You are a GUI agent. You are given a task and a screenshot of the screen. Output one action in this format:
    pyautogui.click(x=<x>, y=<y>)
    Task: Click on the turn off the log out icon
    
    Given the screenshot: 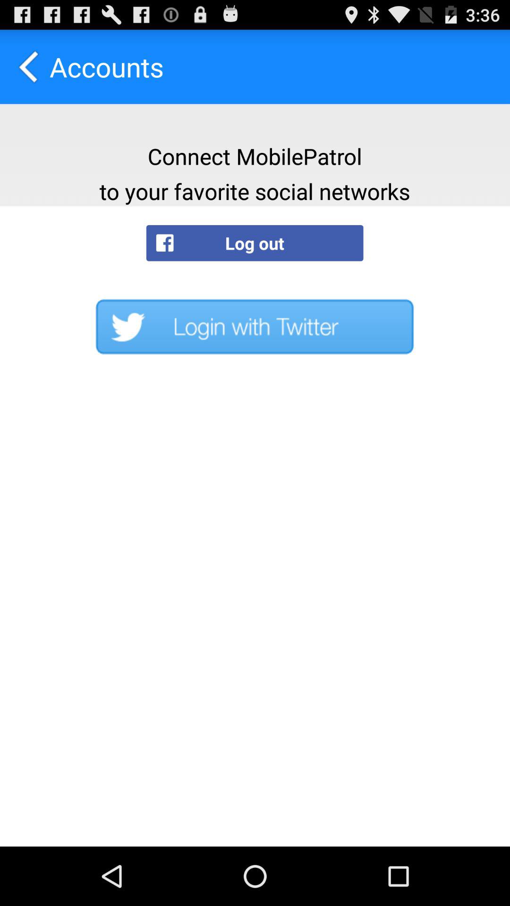 What is the action you would take?
    pyautogui.click(x=255, y=243)
    